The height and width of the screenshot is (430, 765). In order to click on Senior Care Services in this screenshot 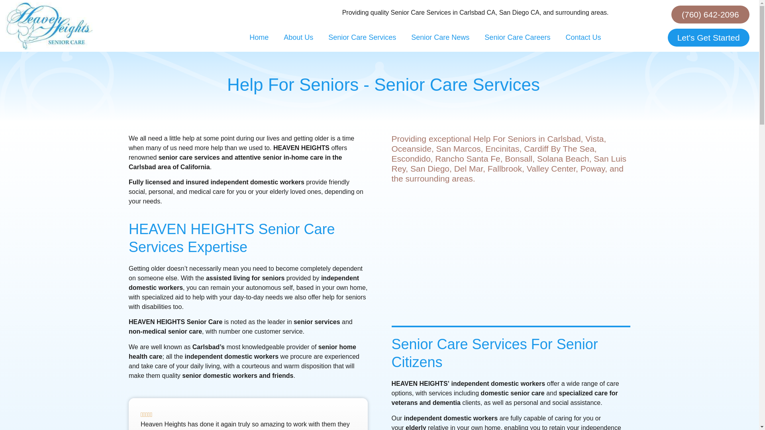, I will do `click(362, 37)`.